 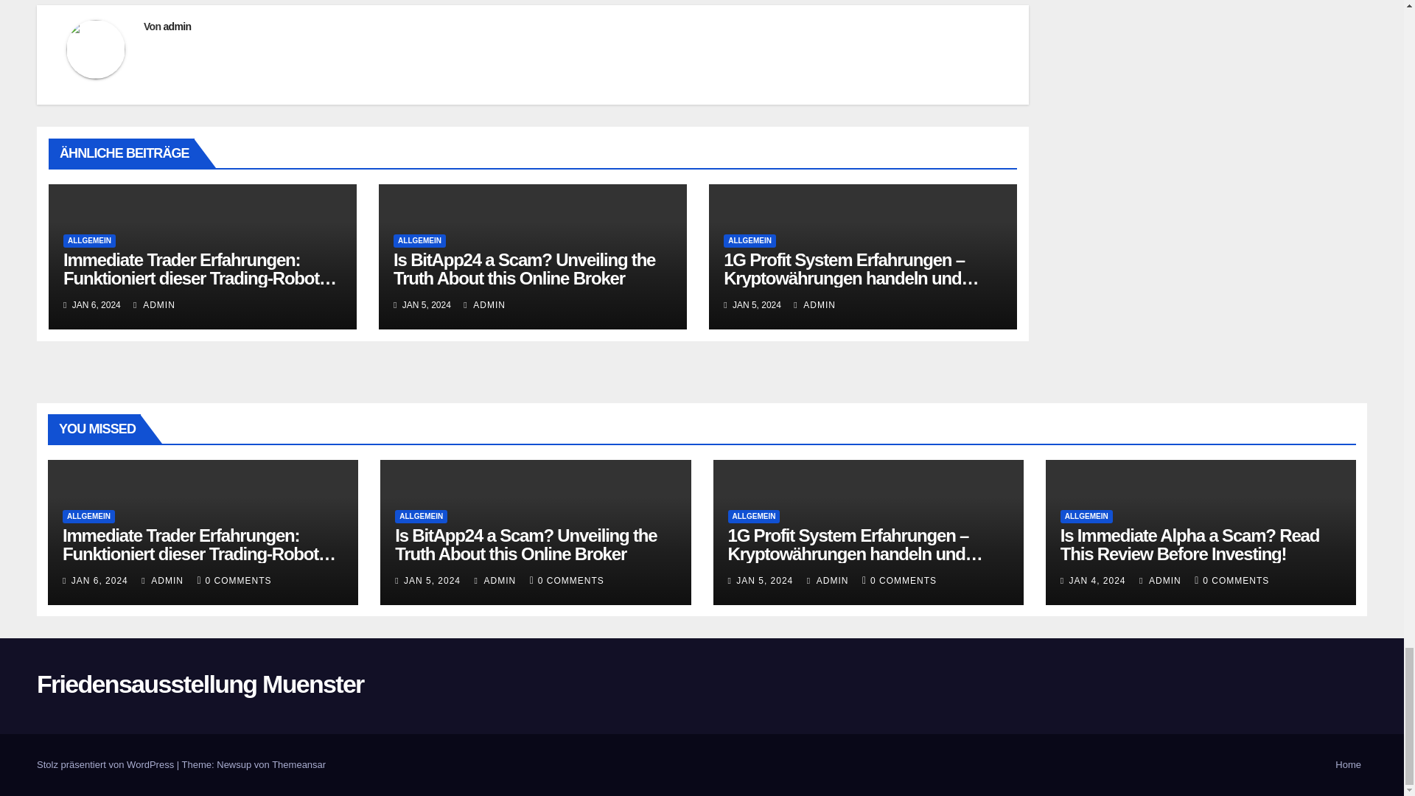 What do you see at coordinates (749, 240) in the screenshot?
I see `ALLGEMEIN` at bounding box center [749, 240].